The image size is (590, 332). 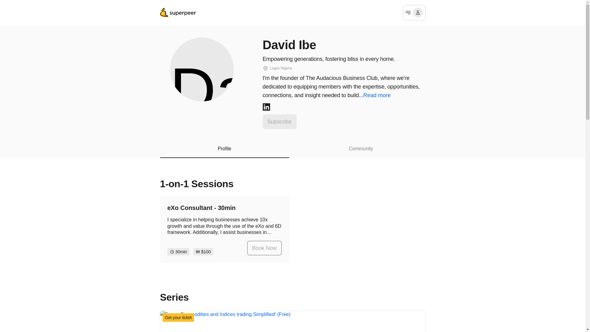 I want to click on Community, so click(x=361, y=151).